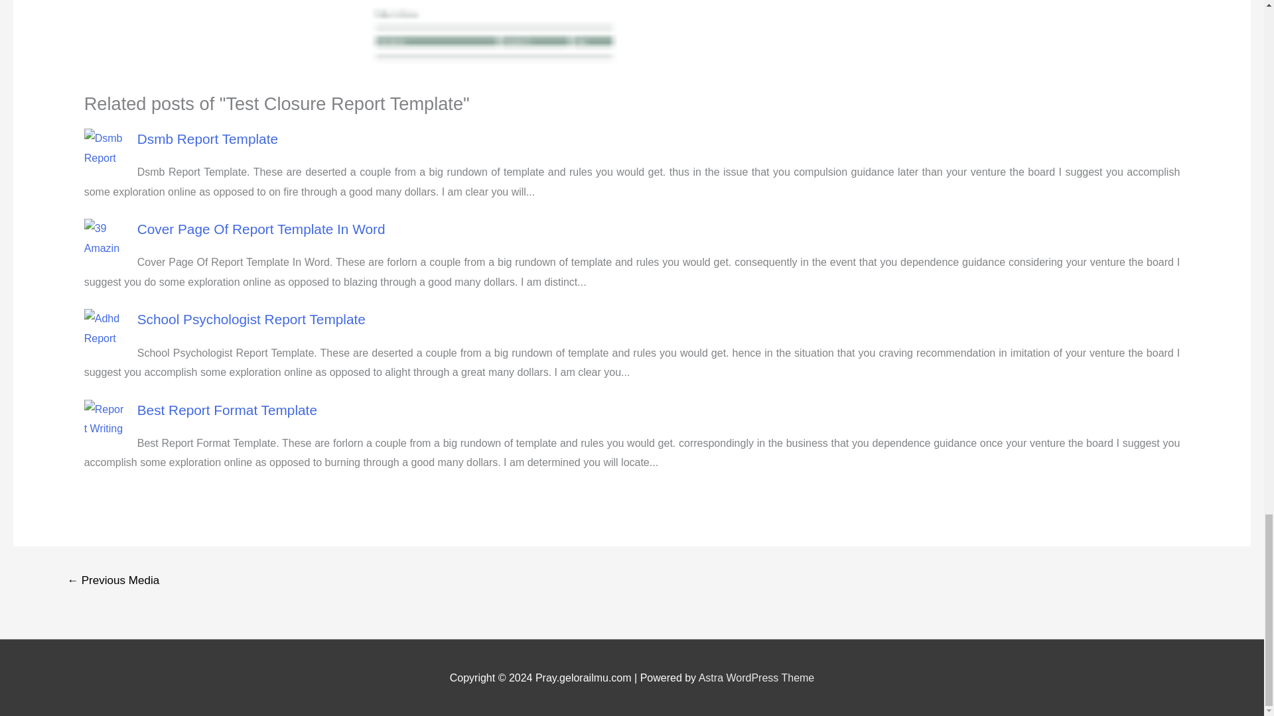  Describe the element at coordinates (207, 139) in the screenshot. I see `Dsmb Report Template` at that location.